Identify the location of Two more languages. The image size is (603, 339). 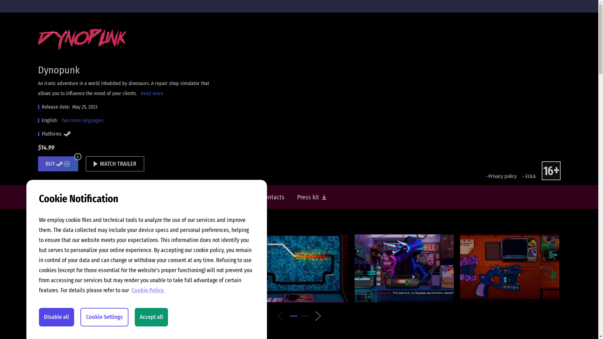
(82, 121).